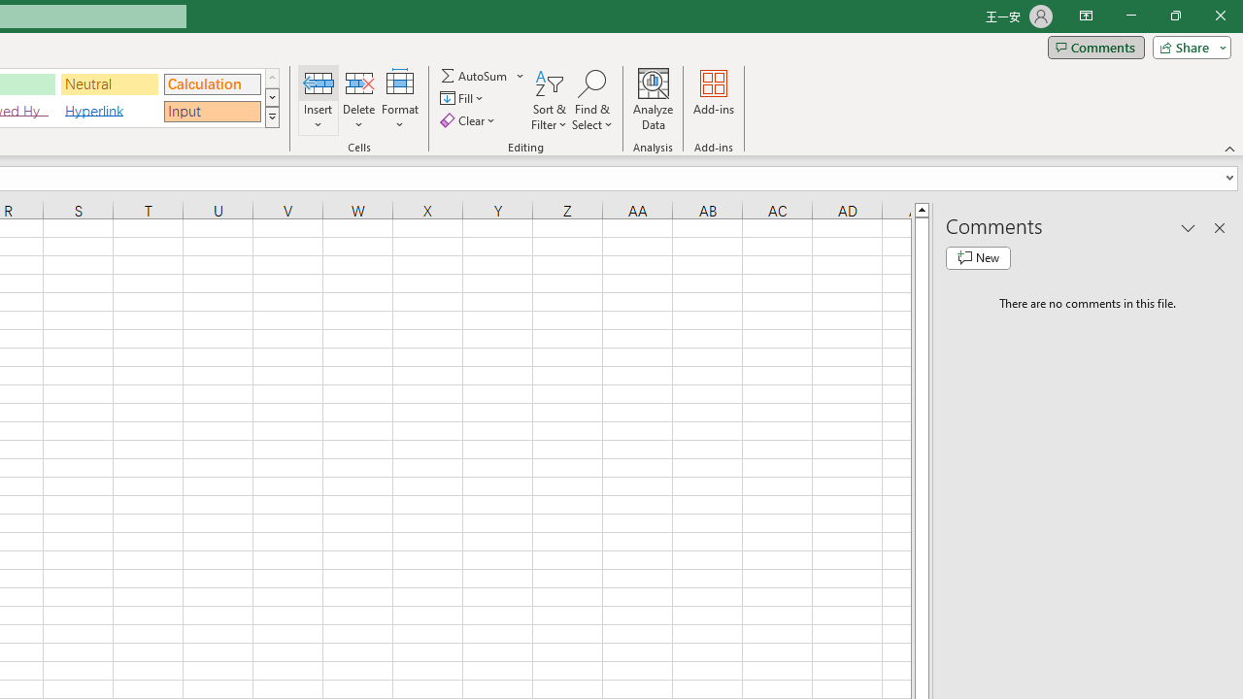  What do you see at coordinates (1095, 47) in the screenshot?
I see `Comments` at bounding box center [1095, 47].